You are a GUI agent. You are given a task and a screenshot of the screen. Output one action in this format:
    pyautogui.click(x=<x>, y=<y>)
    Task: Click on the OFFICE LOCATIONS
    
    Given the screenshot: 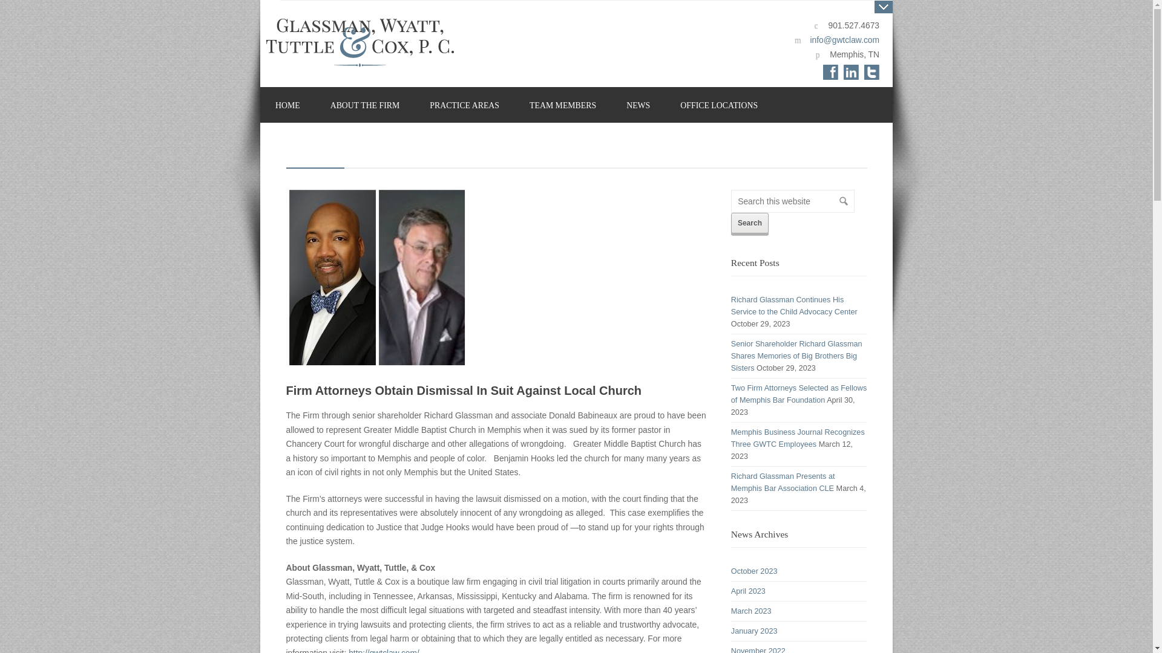 What is the action you would take?
    pyautogui.click(x=718, y=105)
    